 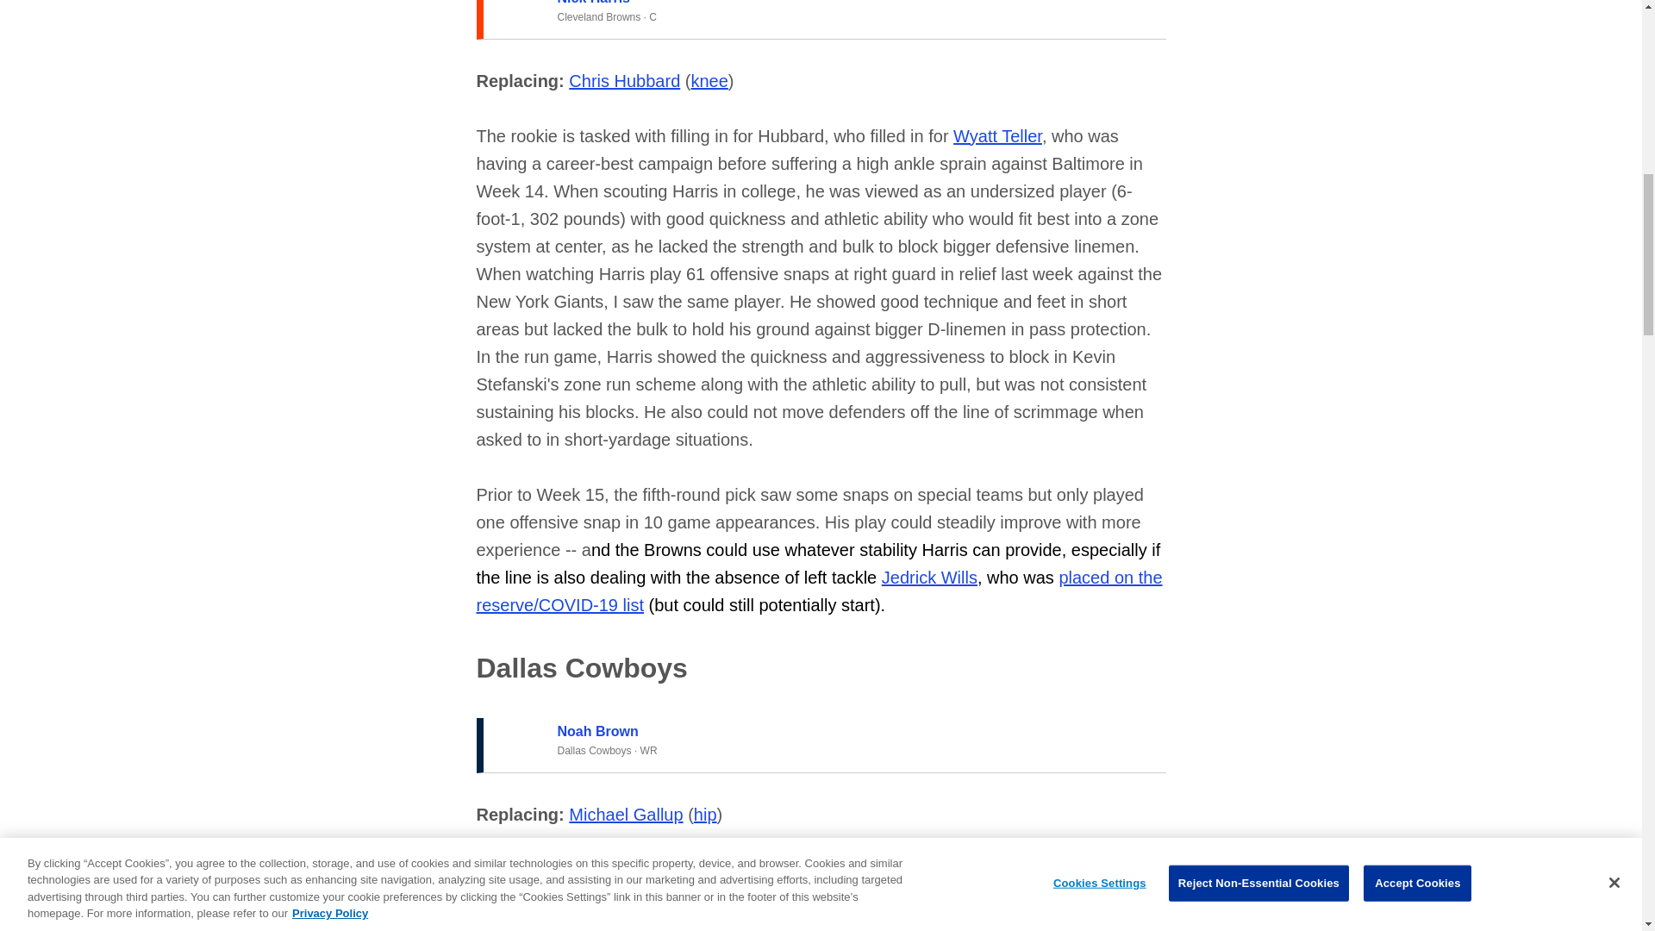 What do you see at coordinates (626, 814) in the screenshot?
I see `Michael Gallup` at bounding box center [626, 814].